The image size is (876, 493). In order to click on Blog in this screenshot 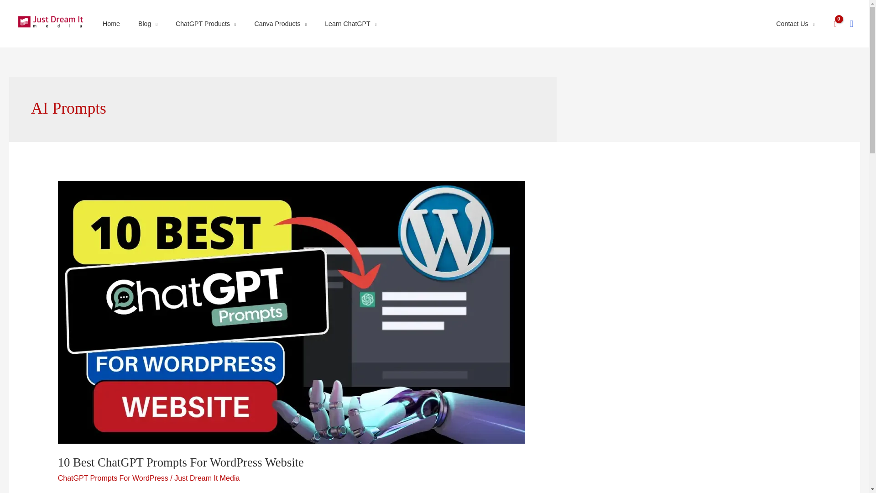, I will do `click(147, 24)`.